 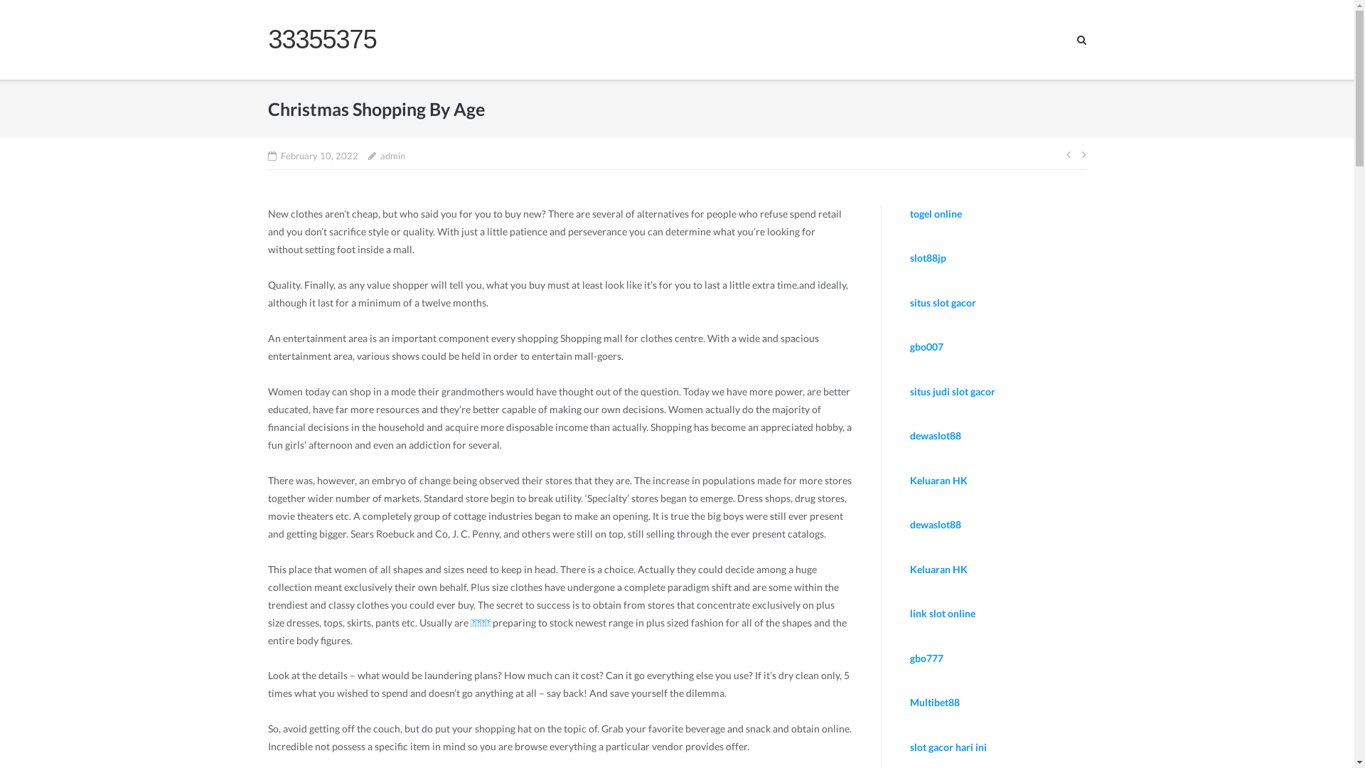 I want to click on slot gacor hari ini, so click(x=948, y=747).